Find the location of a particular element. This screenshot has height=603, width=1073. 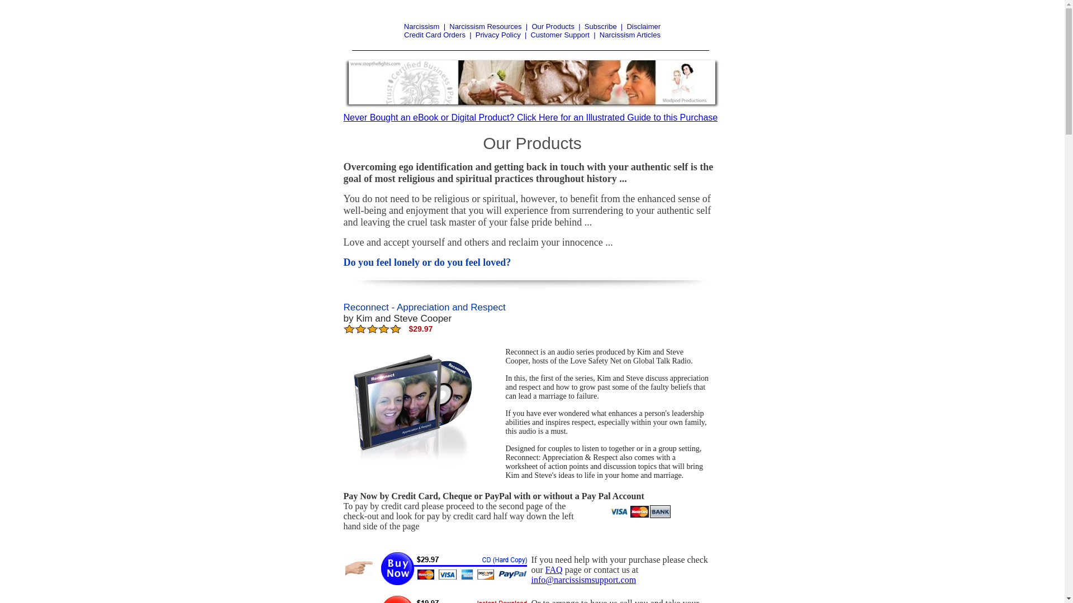

Subscribe is located at coordinates (601, 27).